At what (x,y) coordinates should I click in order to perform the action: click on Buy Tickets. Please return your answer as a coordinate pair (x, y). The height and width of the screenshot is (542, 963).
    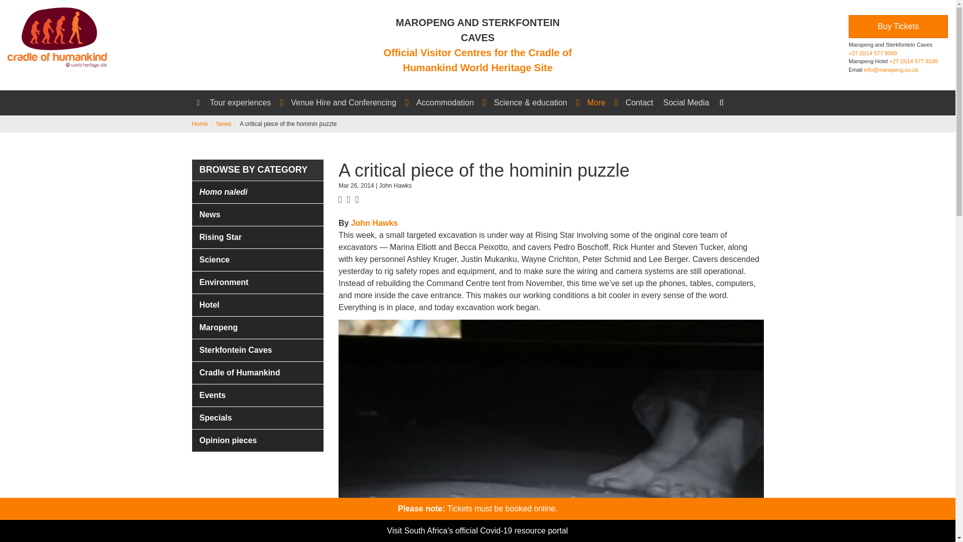
    Looking at the image, I should click on (898, 26).